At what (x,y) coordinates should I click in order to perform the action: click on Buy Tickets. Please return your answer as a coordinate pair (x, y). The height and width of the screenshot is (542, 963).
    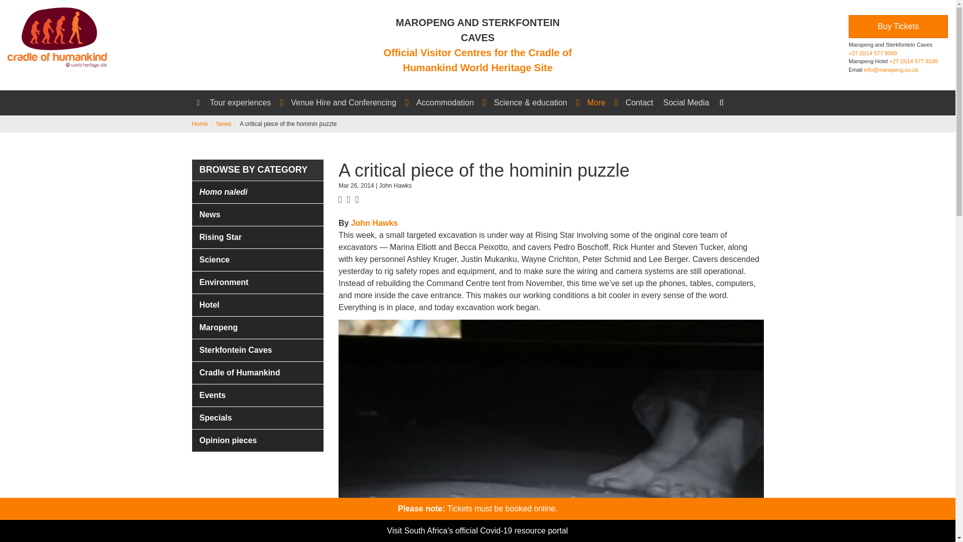
    Looking at the image, I should click on (898, 26).